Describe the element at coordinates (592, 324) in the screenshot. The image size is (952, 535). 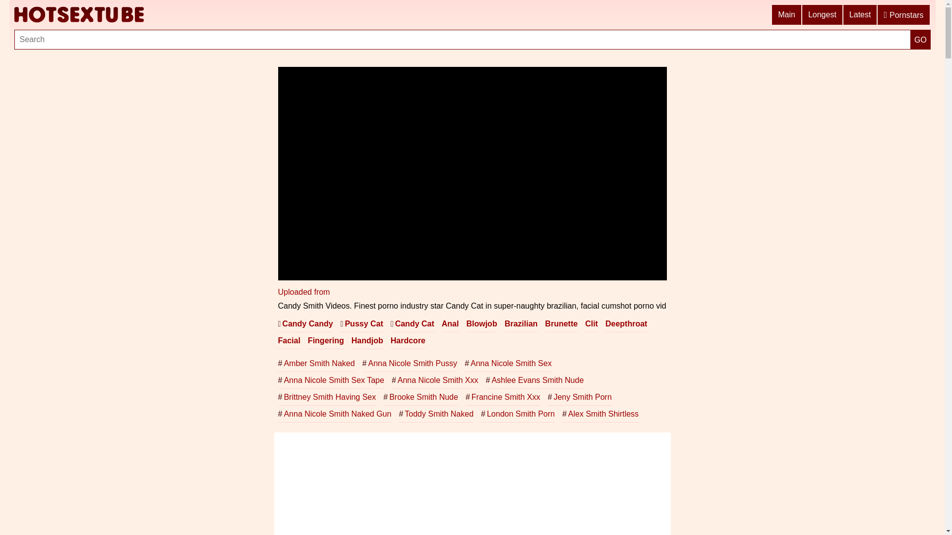
I see `Clit` at that location.